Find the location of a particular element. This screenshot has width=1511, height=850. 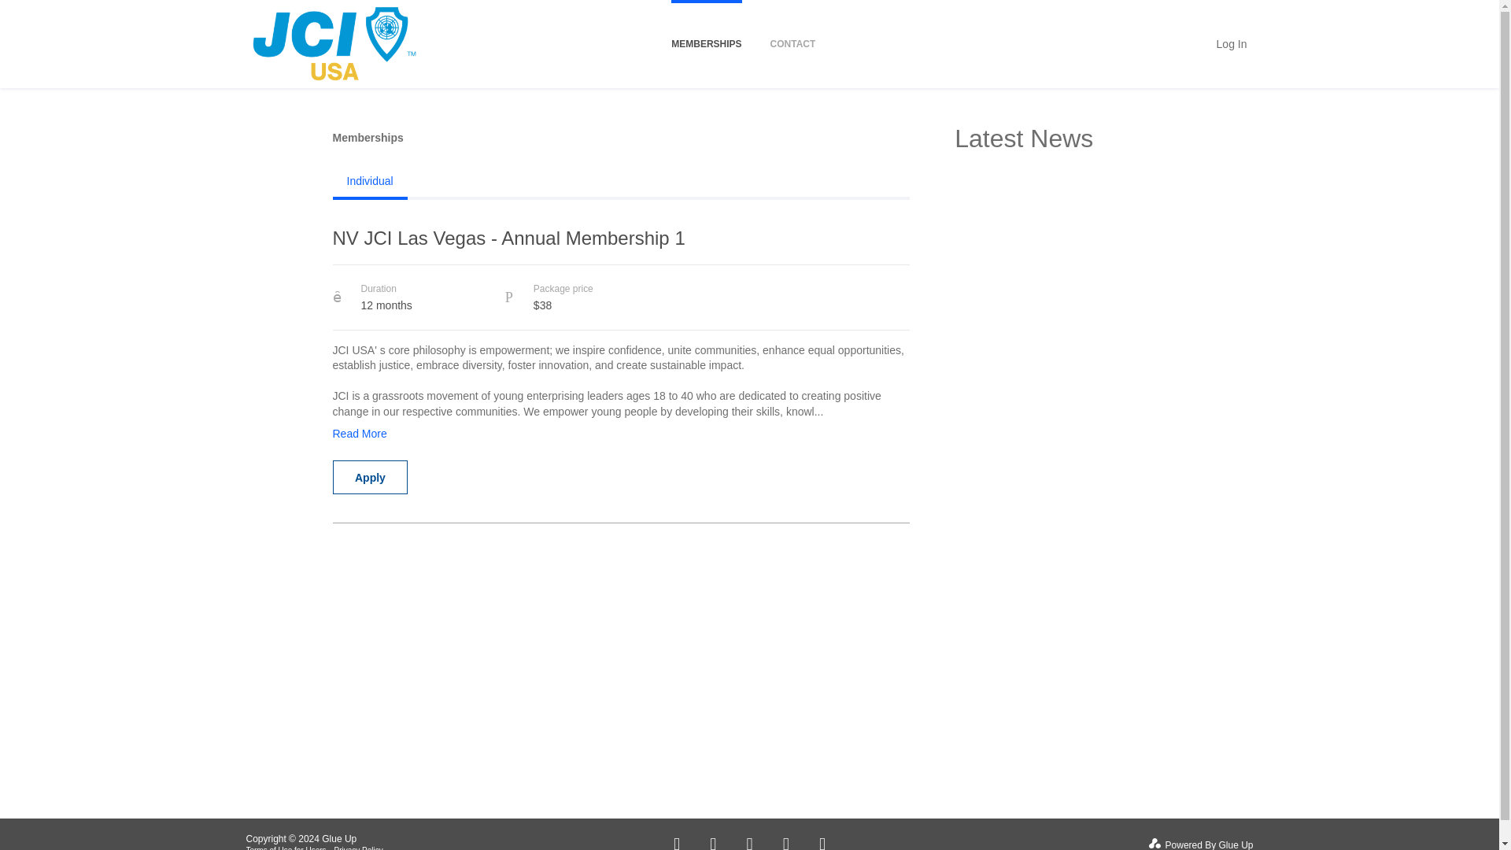

Individual is located at coordinates (369, 180).